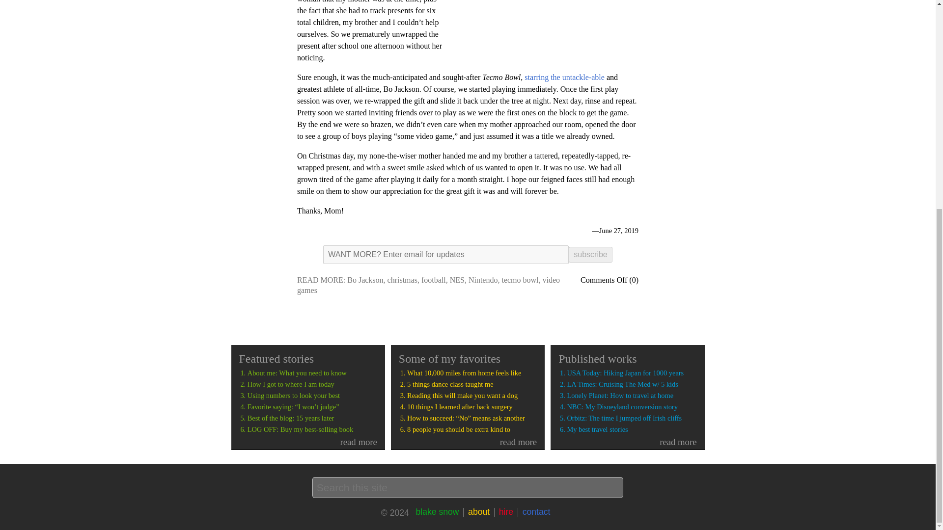 The height and width of the screenshot is (530, 943). I want to click on LOG OFF: Buy my best-selling book, so click(312, 430).